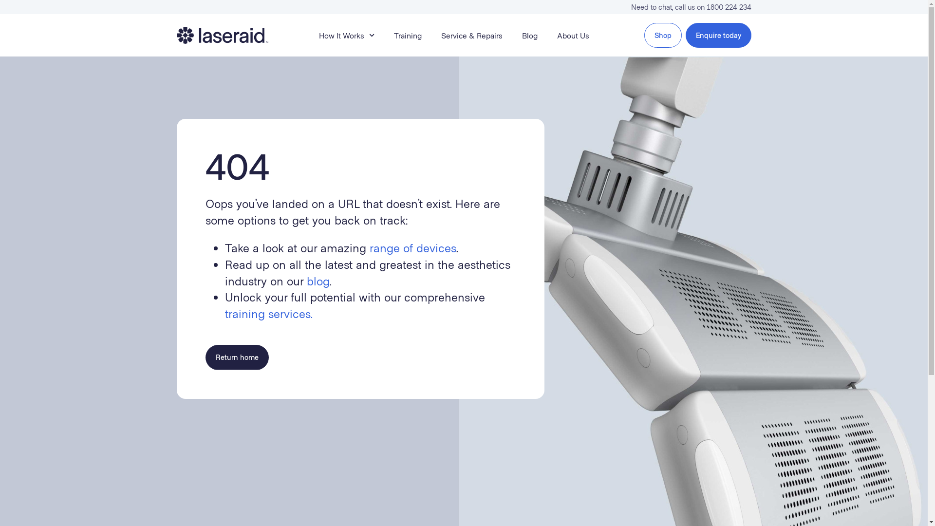 This screenshot has width=935, height=526. Describe the element at coordinates (318, 281) in the screenshot. I see `blog` at that location.